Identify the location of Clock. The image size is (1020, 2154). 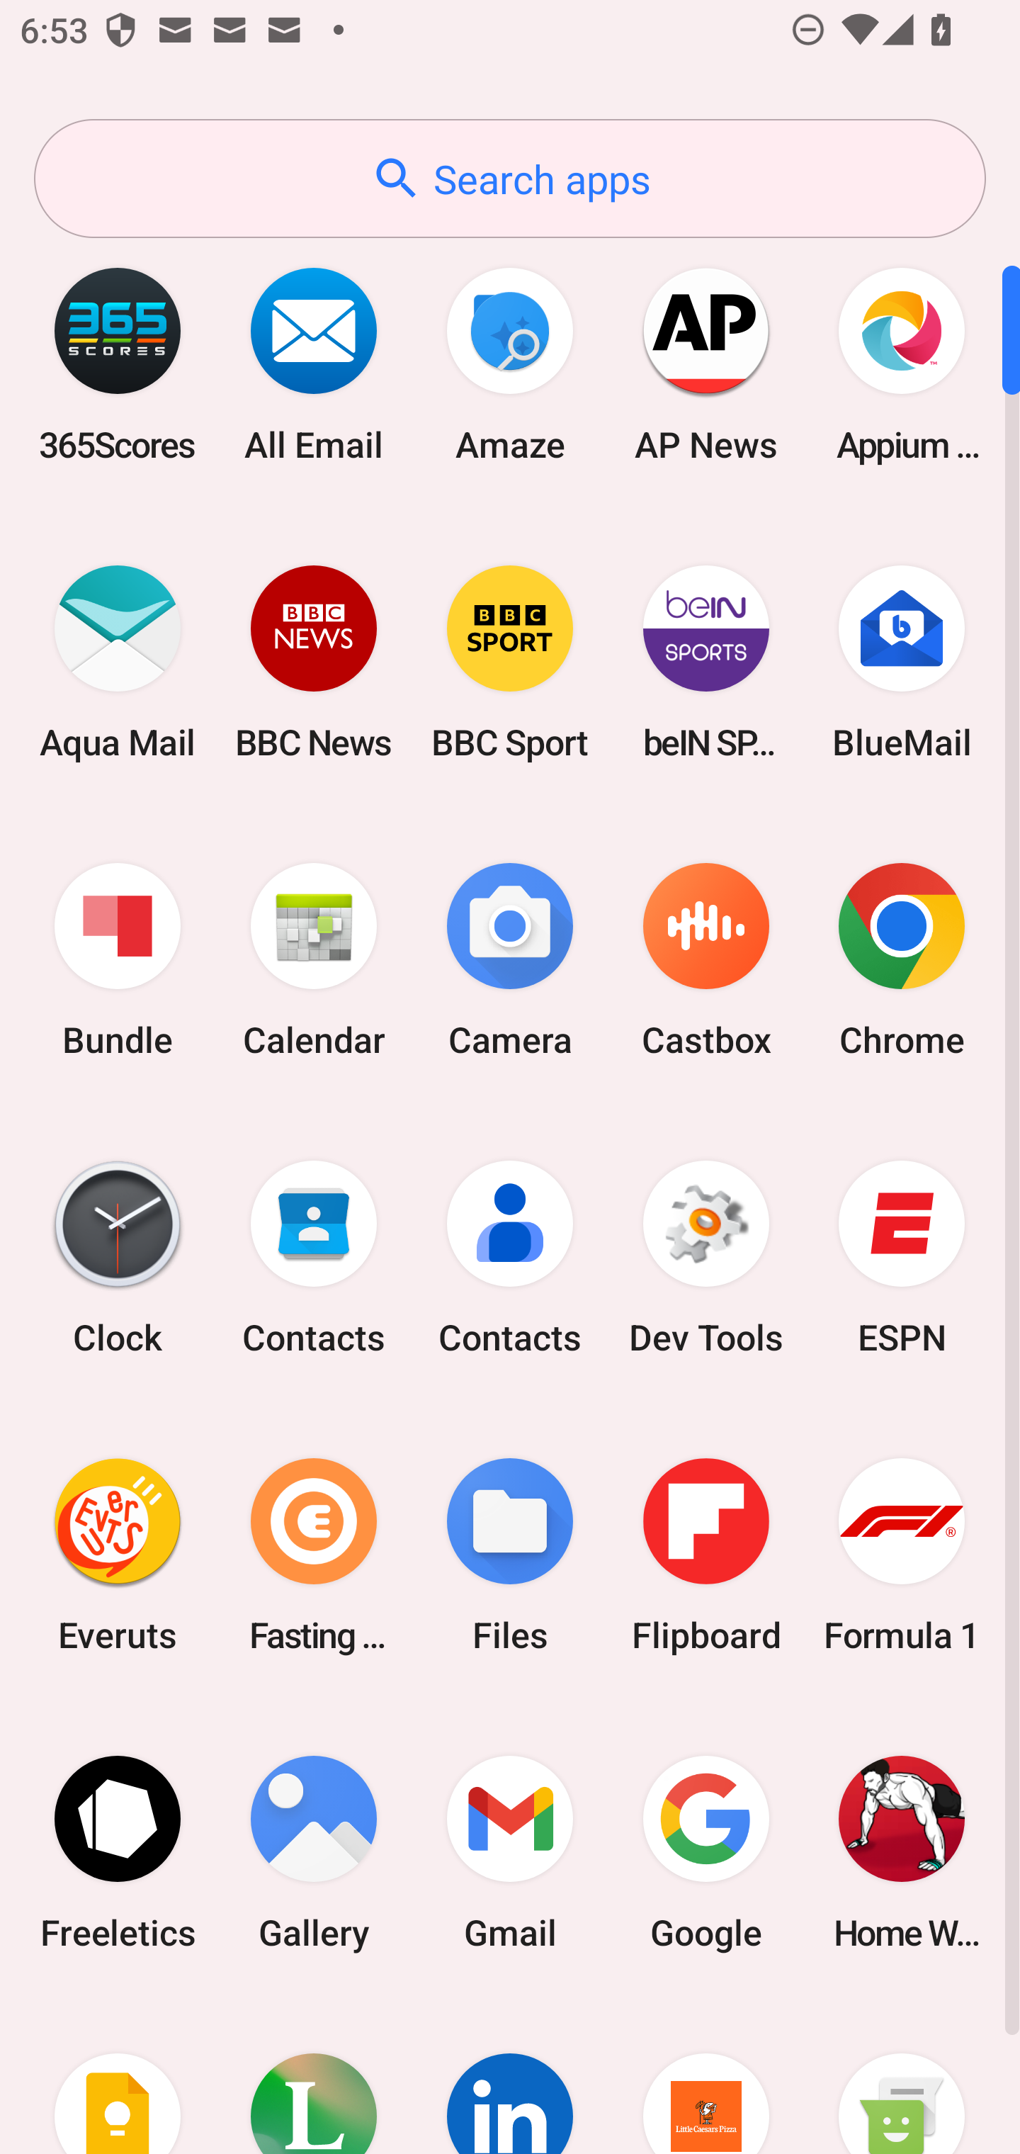
(118, 1258).